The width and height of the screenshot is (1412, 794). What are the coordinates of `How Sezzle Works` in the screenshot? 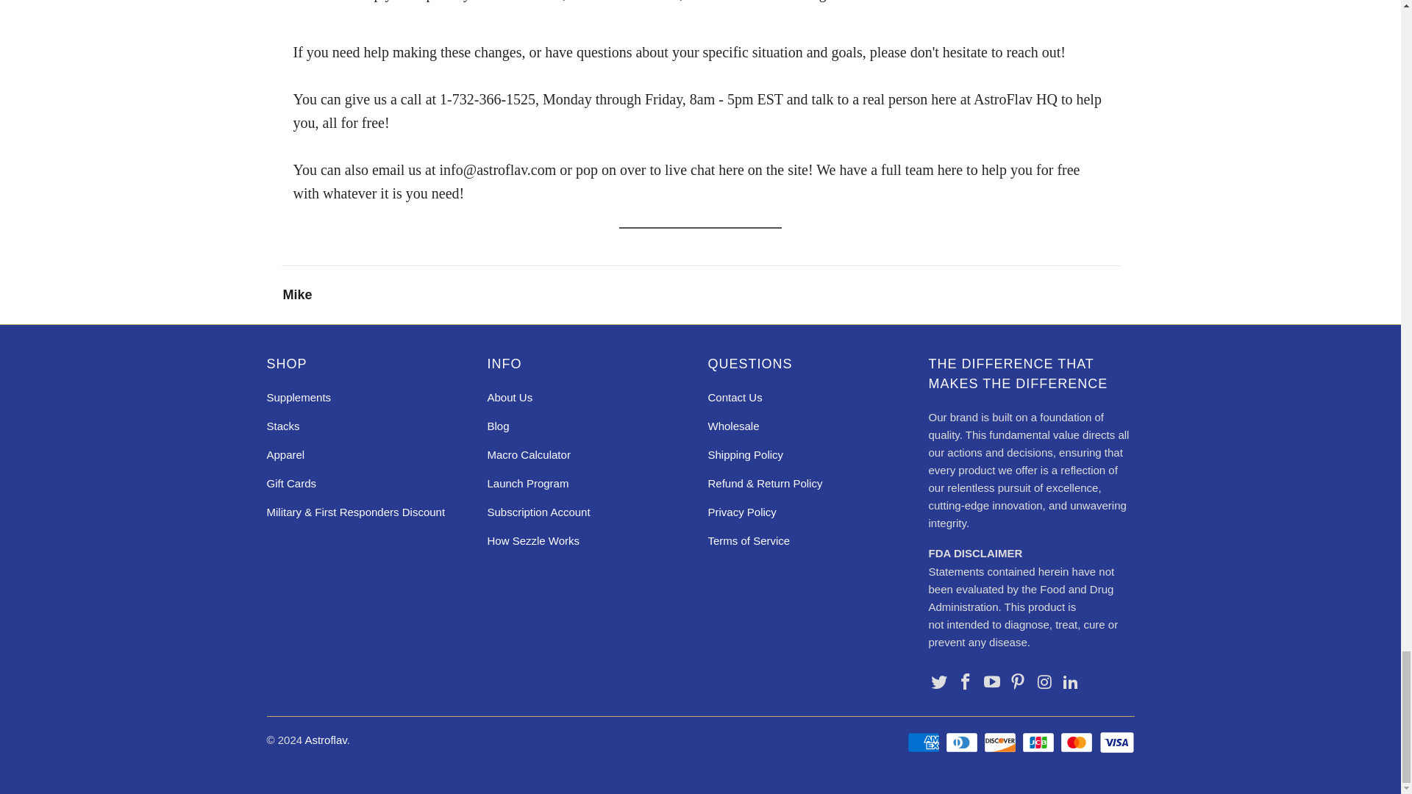 It's located at (532, 540).